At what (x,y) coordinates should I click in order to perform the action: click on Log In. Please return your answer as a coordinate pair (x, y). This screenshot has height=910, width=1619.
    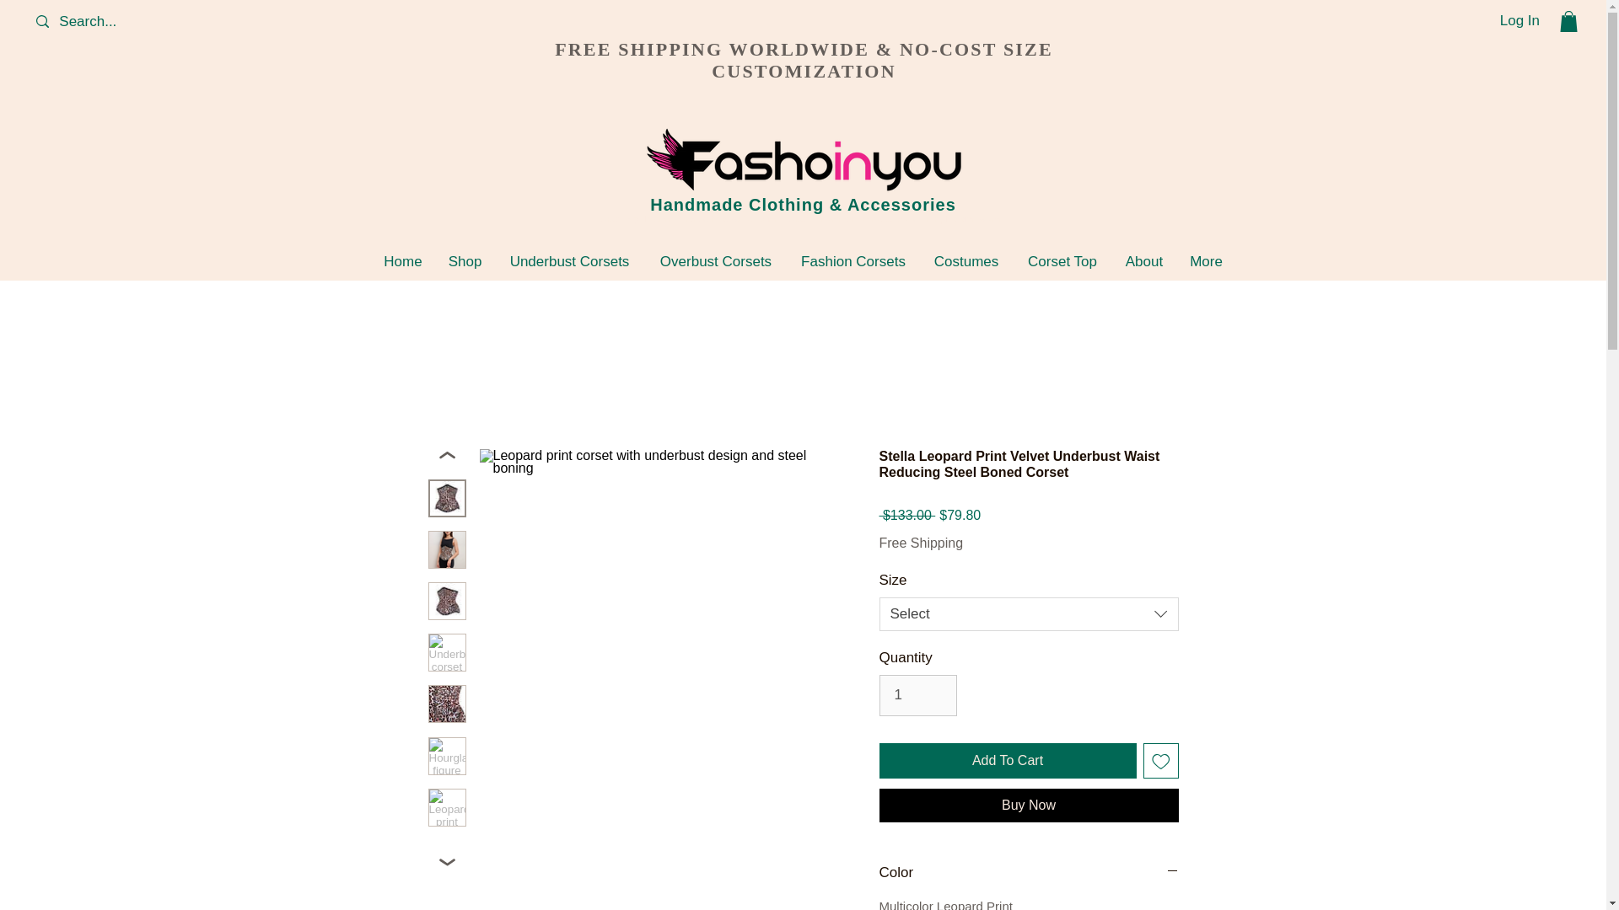
    Looking at the image, I should click on (1519, 20).